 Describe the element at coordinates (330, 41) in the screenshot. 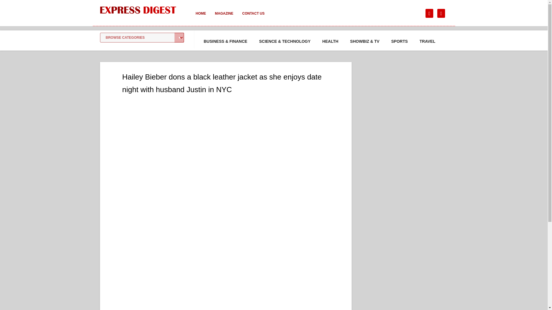

I see `HEALTH` at that location.